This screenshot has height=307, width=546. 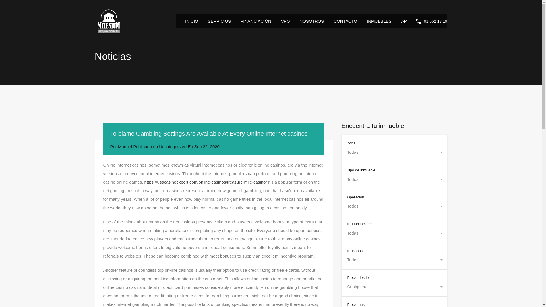 I want to click on SERVICIOS, so click(x=220, y=21).